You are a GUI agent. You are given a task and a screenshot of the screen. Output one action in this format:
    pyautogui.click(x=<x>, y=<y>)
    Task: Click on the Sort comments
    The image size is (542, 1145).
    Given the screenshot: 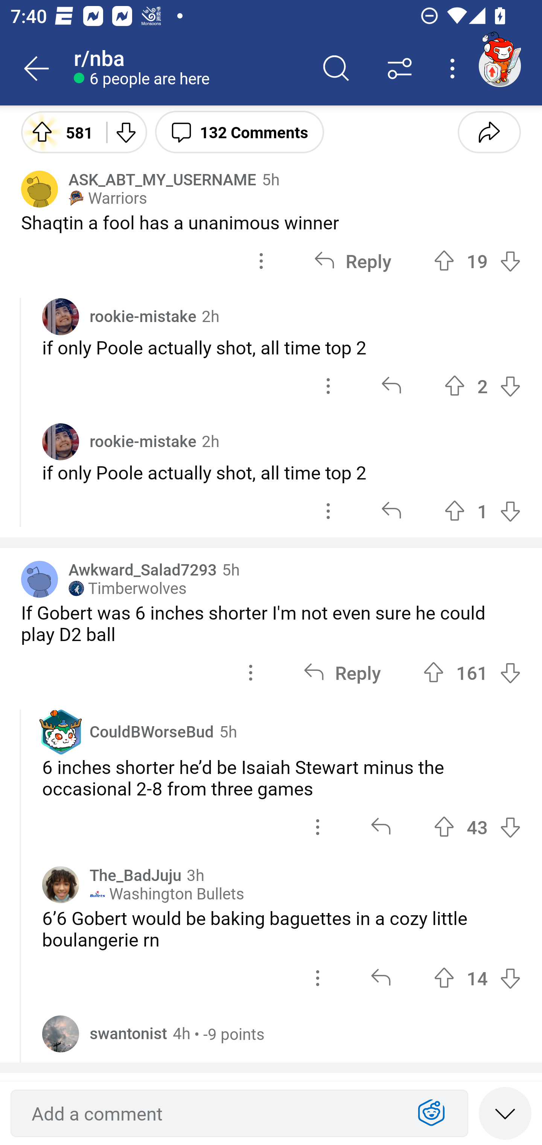 What is the action you would take?
    pyautogui.click(x=400, y=69)
    